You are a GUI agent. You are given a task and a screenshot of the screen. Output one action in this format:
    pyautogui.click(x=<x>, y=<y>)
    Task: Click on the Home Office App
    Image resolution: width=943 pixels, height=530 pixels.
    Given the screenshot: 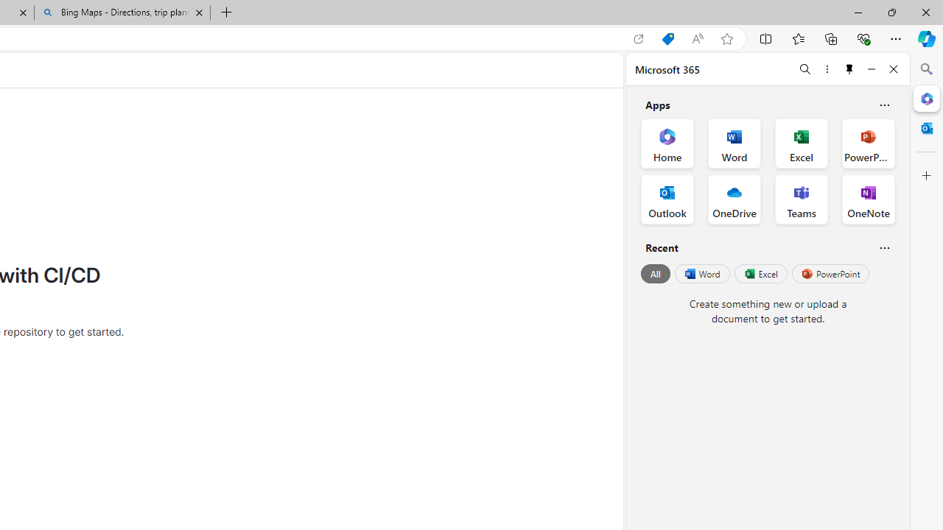 What is the action you would take?
    pyautogui.click(x=667, y=143)
    